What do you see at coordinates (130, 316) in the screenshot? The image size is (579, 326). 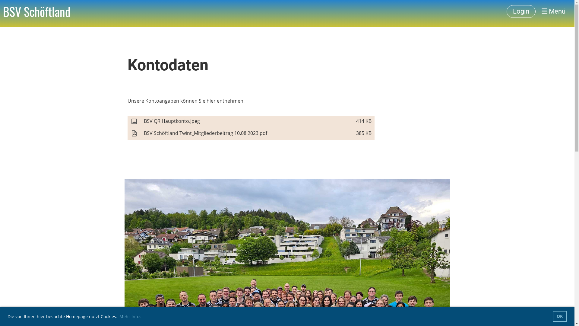 I see `Mehr Infos` at bounding box center [130, 316].